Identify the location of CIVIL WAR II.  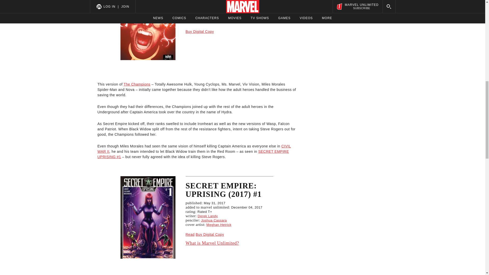
(194, 149).